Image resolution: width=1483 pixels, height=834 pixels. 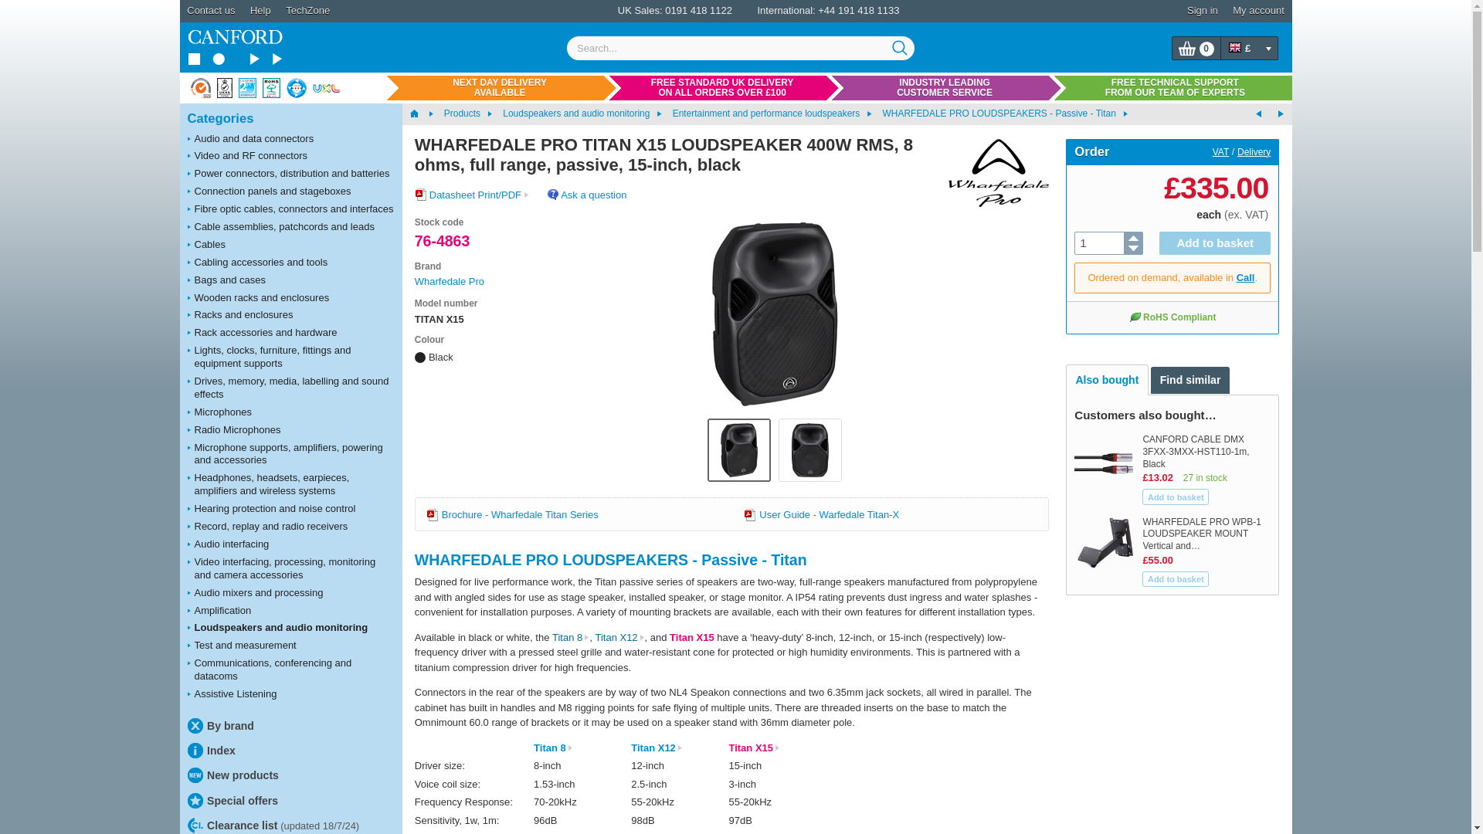 What do you see at coordinates (513, 514) in the screenshot?
I see `Brochure - Wharfedale Titan Series` at bounding box center [513, 514].